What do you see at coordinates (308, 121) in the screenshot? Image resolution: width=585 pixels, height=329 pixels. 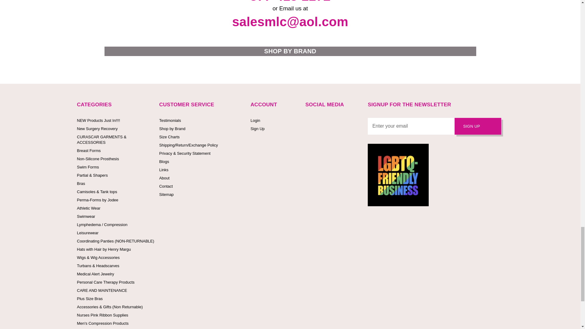 I see `Facebook` at bounding box center [308, 121].